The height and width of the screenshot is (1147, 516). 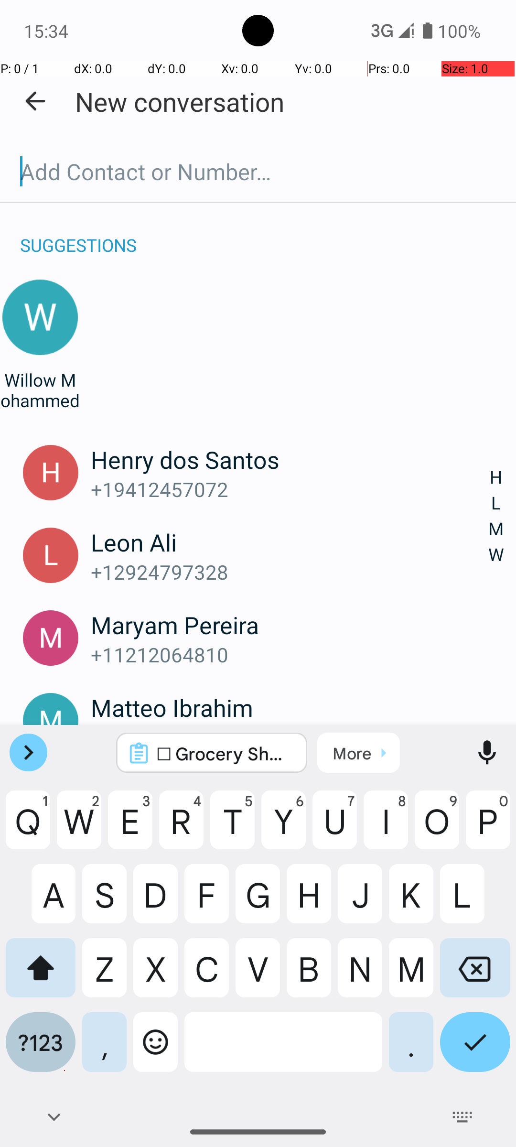 I want to click on +12924797328, so click(x=290, y=572).